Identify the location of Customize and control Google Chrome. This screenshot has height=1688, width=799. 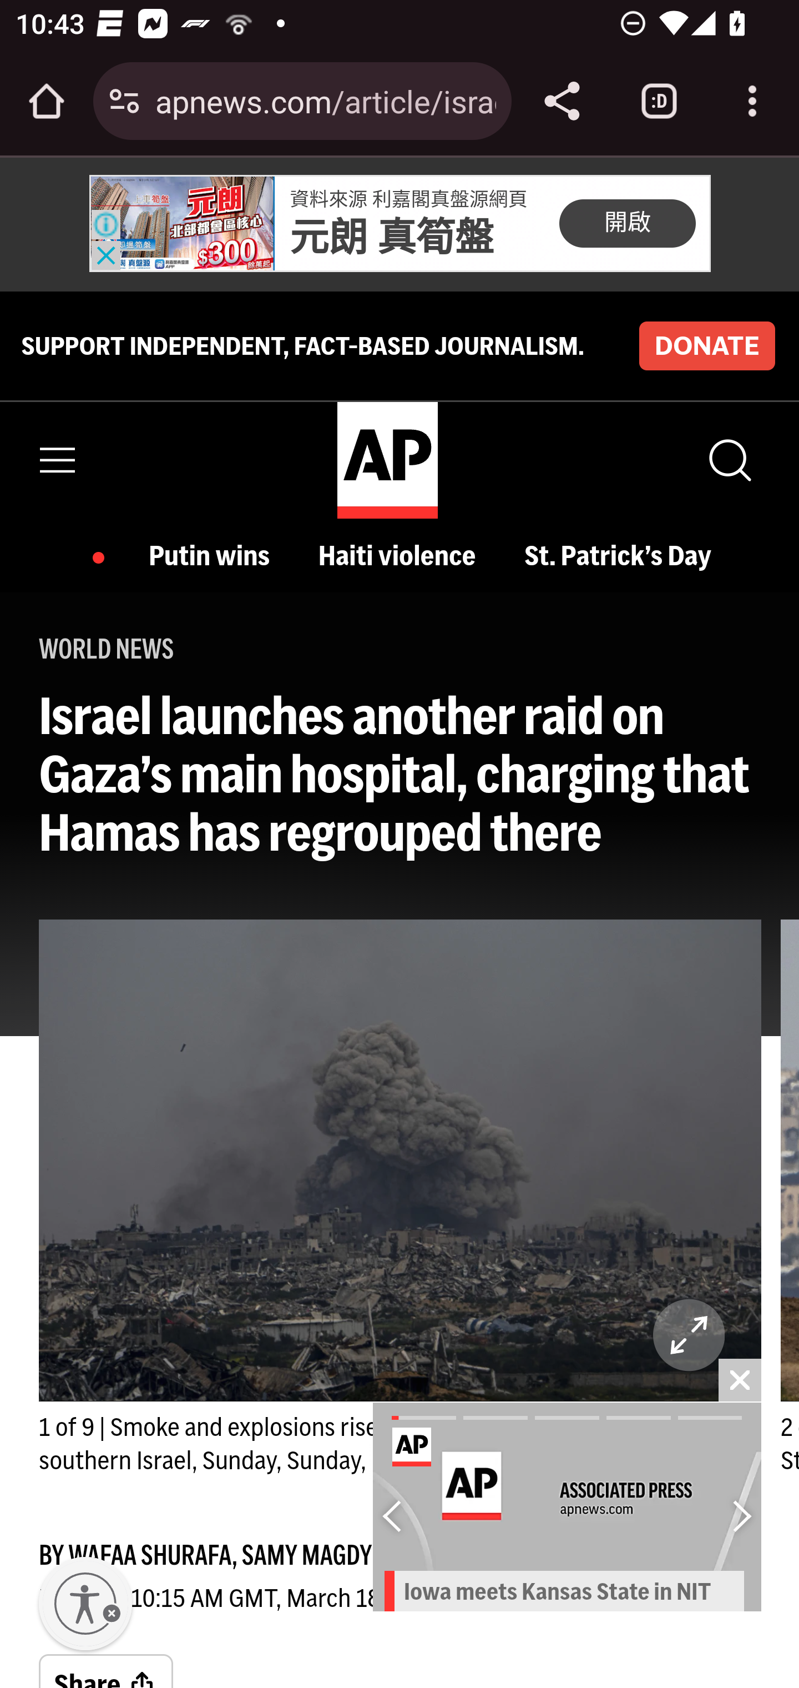
(752, 101).